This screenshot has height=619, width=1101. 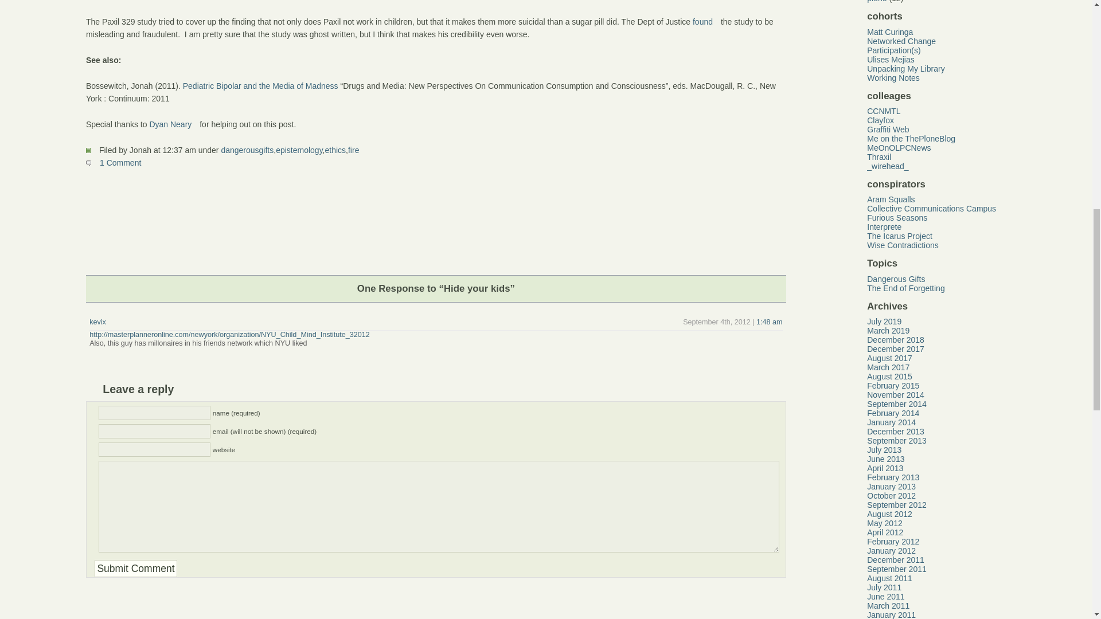 What do you see at coordinates (705, 22) in the screenshot?
I see `found` at bounding box center [705, 22].